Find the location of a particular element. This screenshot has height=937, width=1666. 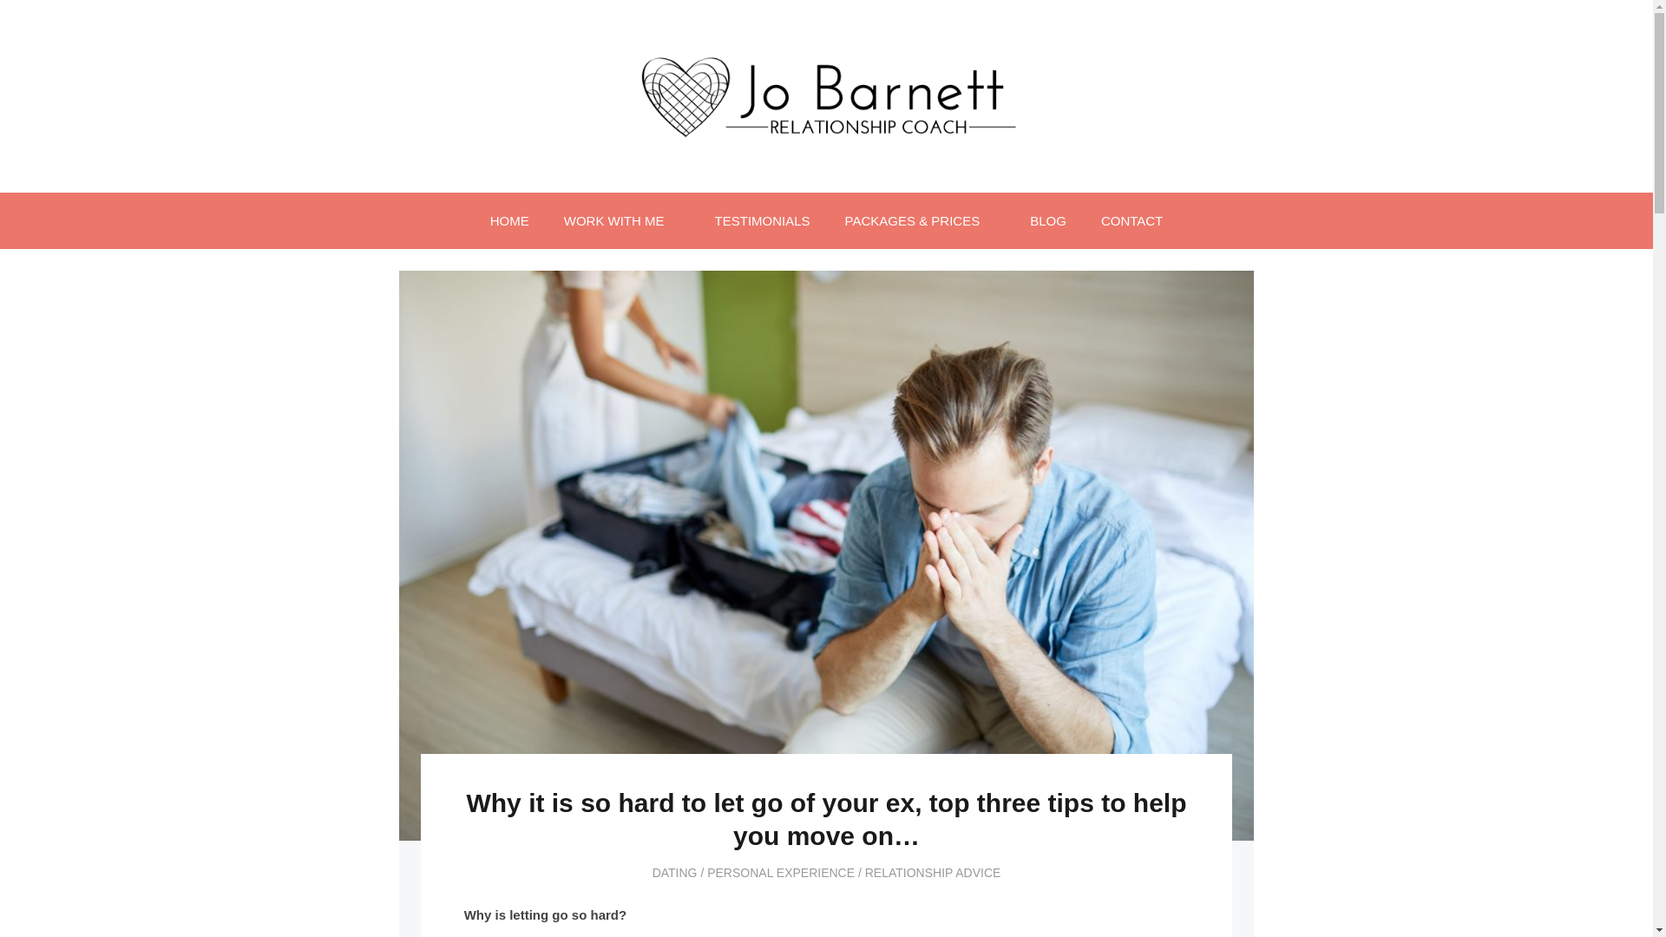

RELATIONSHIP ADVICE is located at coordinates (932, 873).